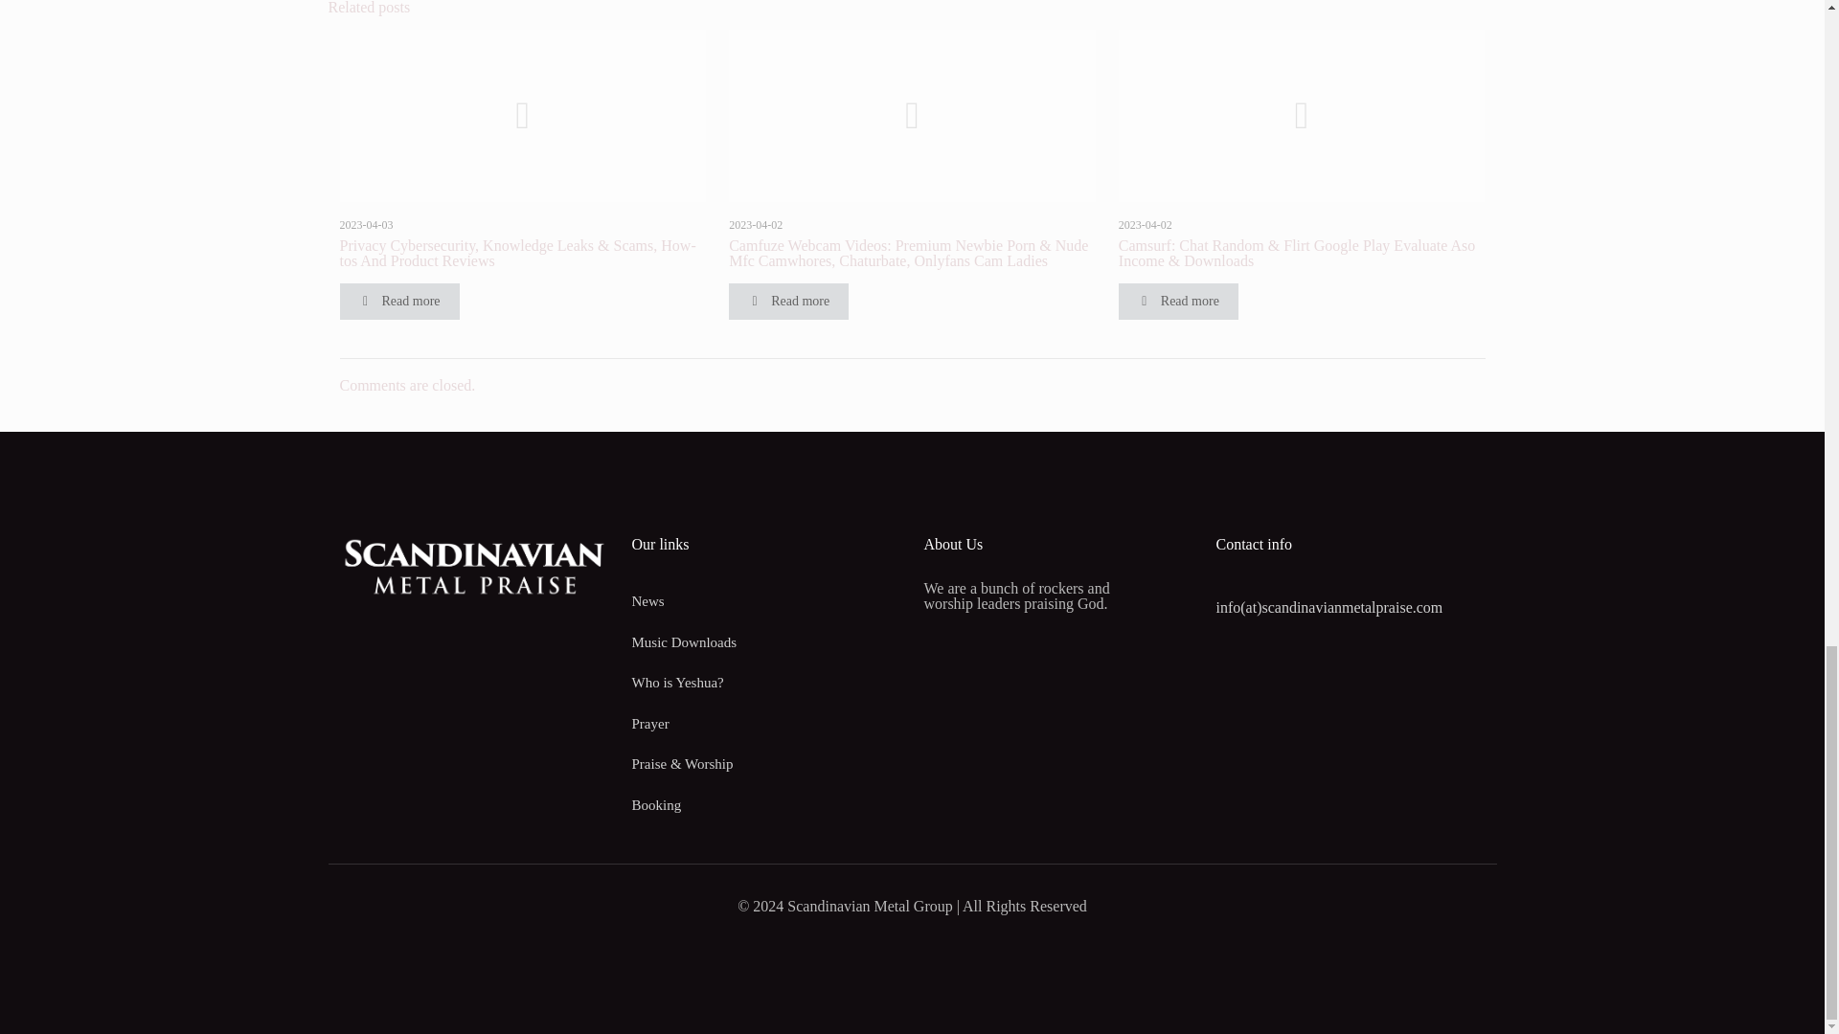 This screenshot has height=1034, width=1839. Describe the element at coordinates (398, 301) in the screenshot. I see `Read more` at that location.